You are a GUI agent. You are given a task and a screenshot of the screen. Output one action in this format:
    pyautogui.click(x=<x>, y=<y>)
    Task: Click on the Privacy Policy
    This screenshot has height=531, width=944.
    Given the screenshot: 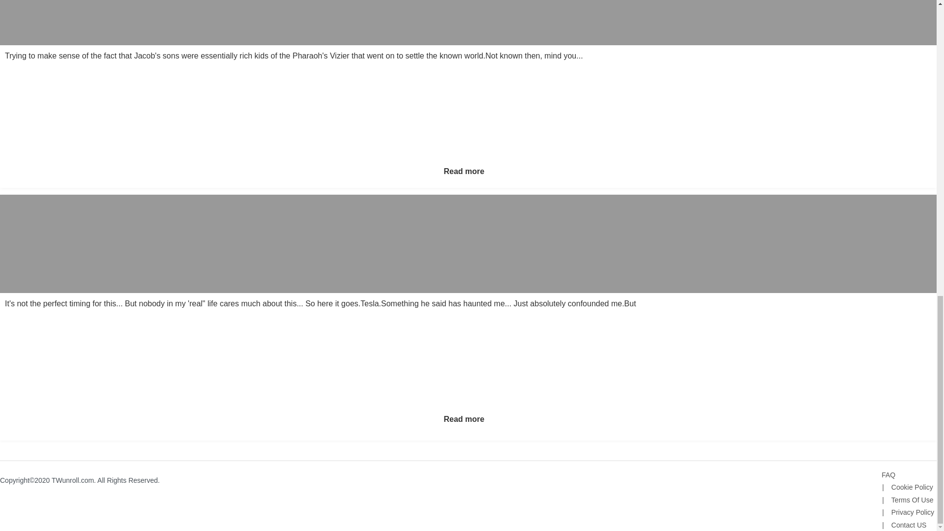 What is the action you would take?
    pyautogui.click(x=908, y=512)
    